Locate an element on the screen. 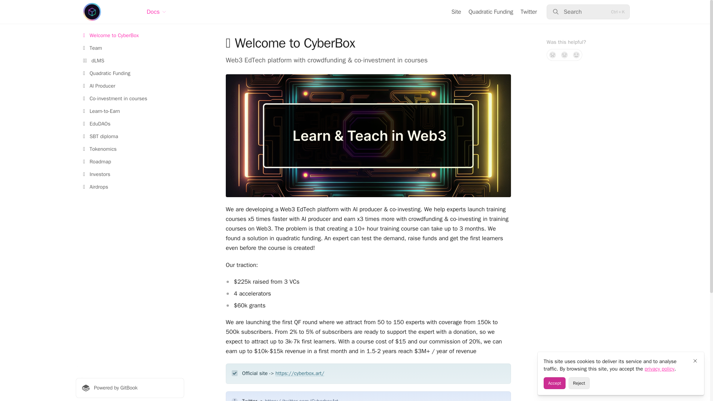 The image size is (713, 401). Quadratic Funding is located at coordinates (491, 12).